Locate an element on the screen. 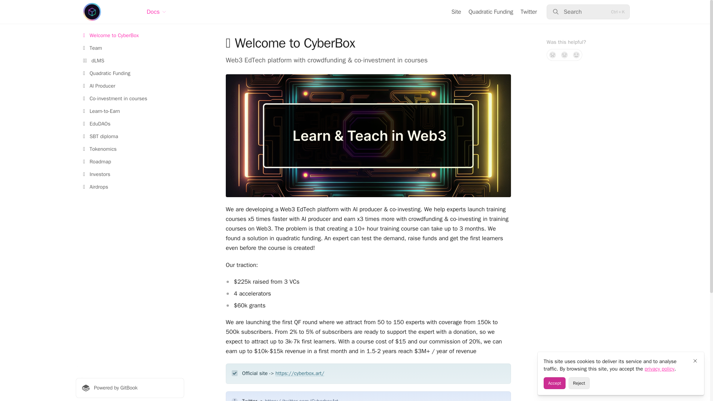 The image size is (713, 401). Quadratic Funding is located at coordinates (491, 12).